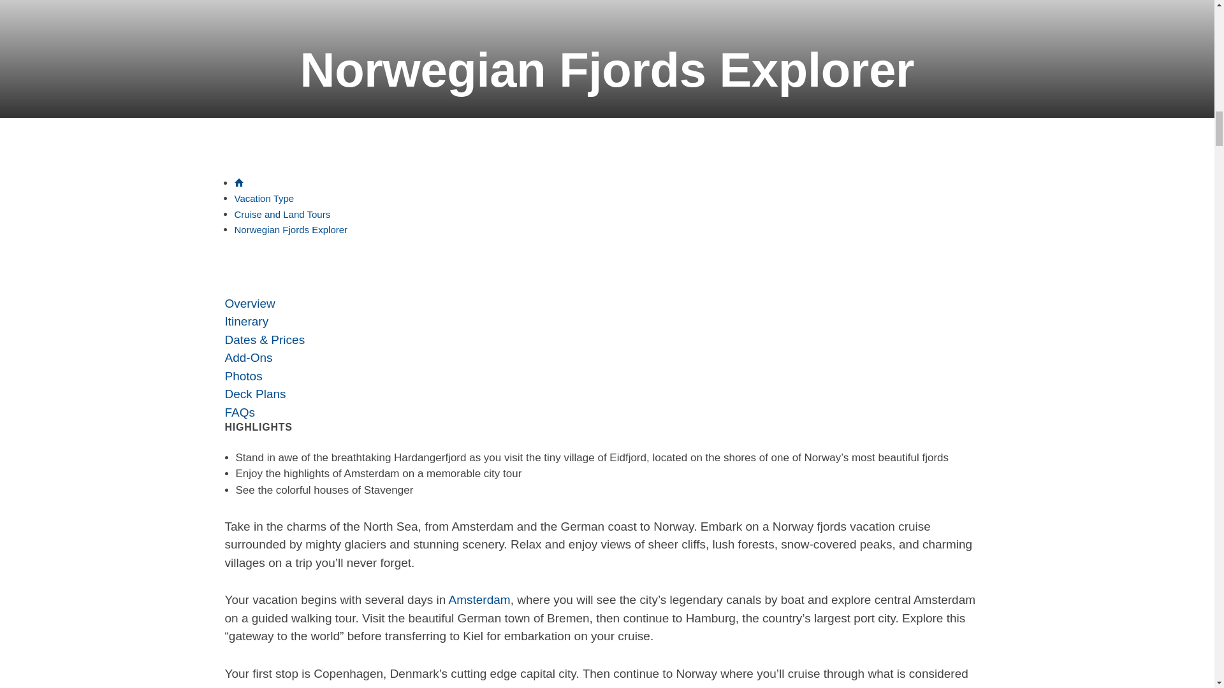  What do you see at coordinates (249, 303) in the screenshot?
I see `Overview` at bounding box center [249, 303].